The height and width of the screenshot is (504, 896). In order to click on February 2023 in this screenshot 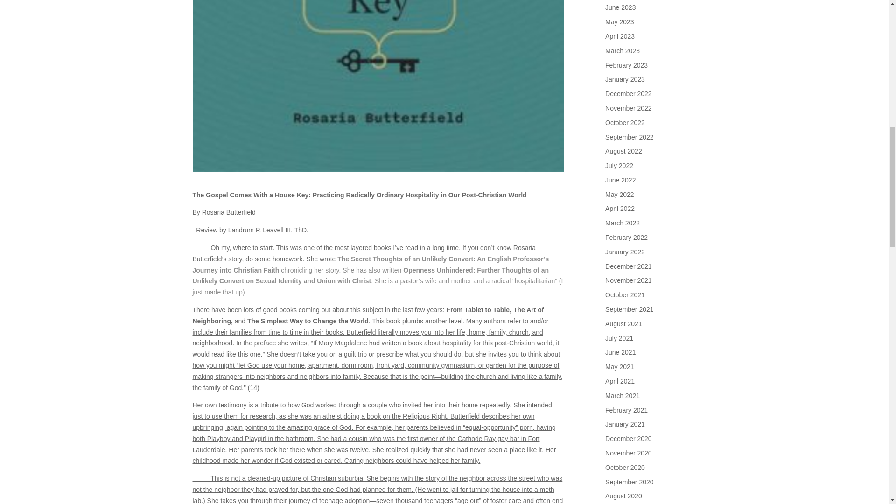, I will do `click(626, 65)`.